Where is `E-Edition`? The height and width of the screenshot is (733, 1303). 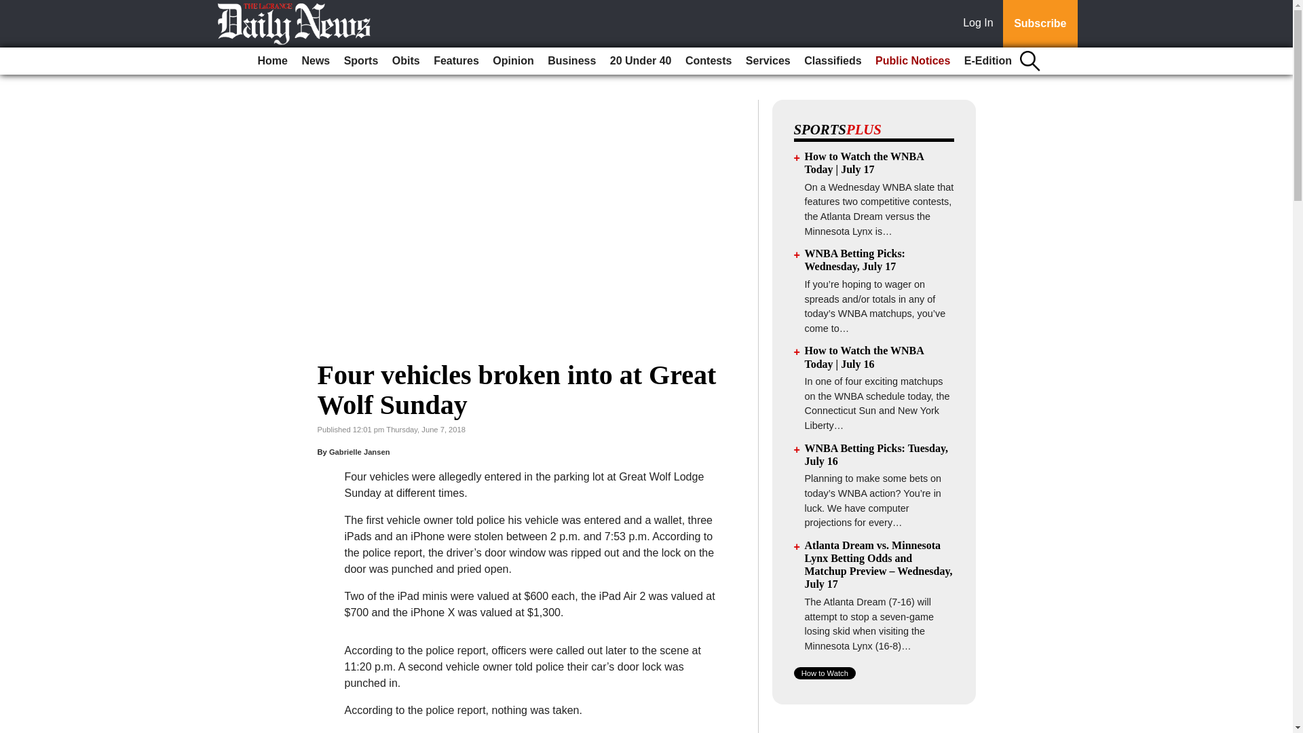
E-Edition is located at coordinates (988, 61).